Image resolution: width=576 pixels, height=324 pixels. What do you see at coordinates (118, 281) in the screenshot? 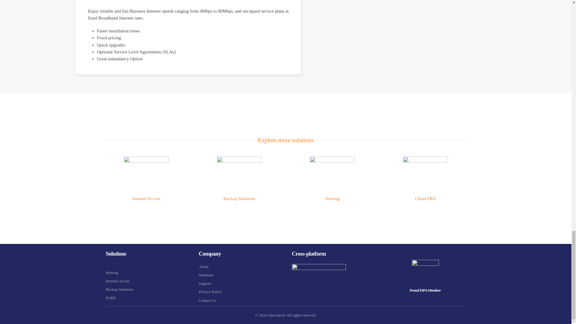
I see `Internet Access` at bounding box center [118, 281].